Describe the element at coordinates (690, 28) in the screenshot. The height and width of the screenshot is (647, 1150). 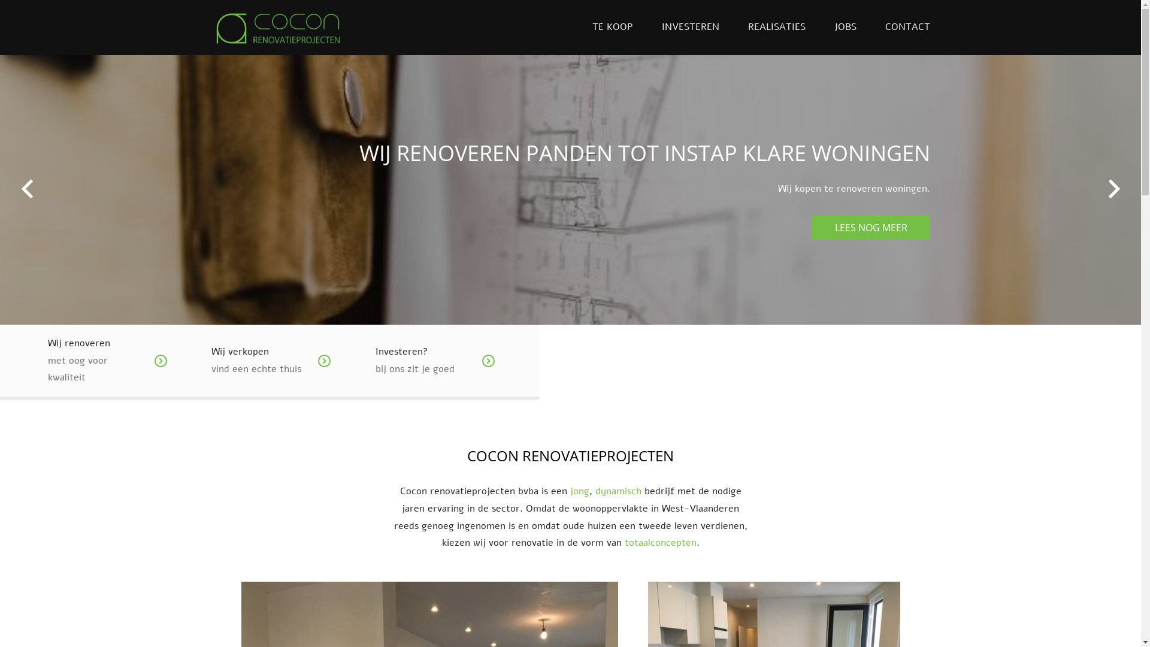
I see `INVESTEREN` at that location.